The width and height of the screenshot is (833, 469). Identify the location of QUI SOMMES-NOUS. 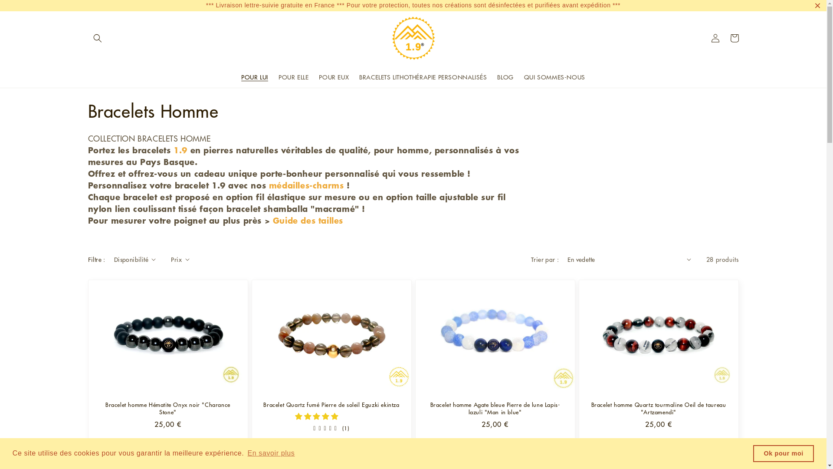
(554, 76).